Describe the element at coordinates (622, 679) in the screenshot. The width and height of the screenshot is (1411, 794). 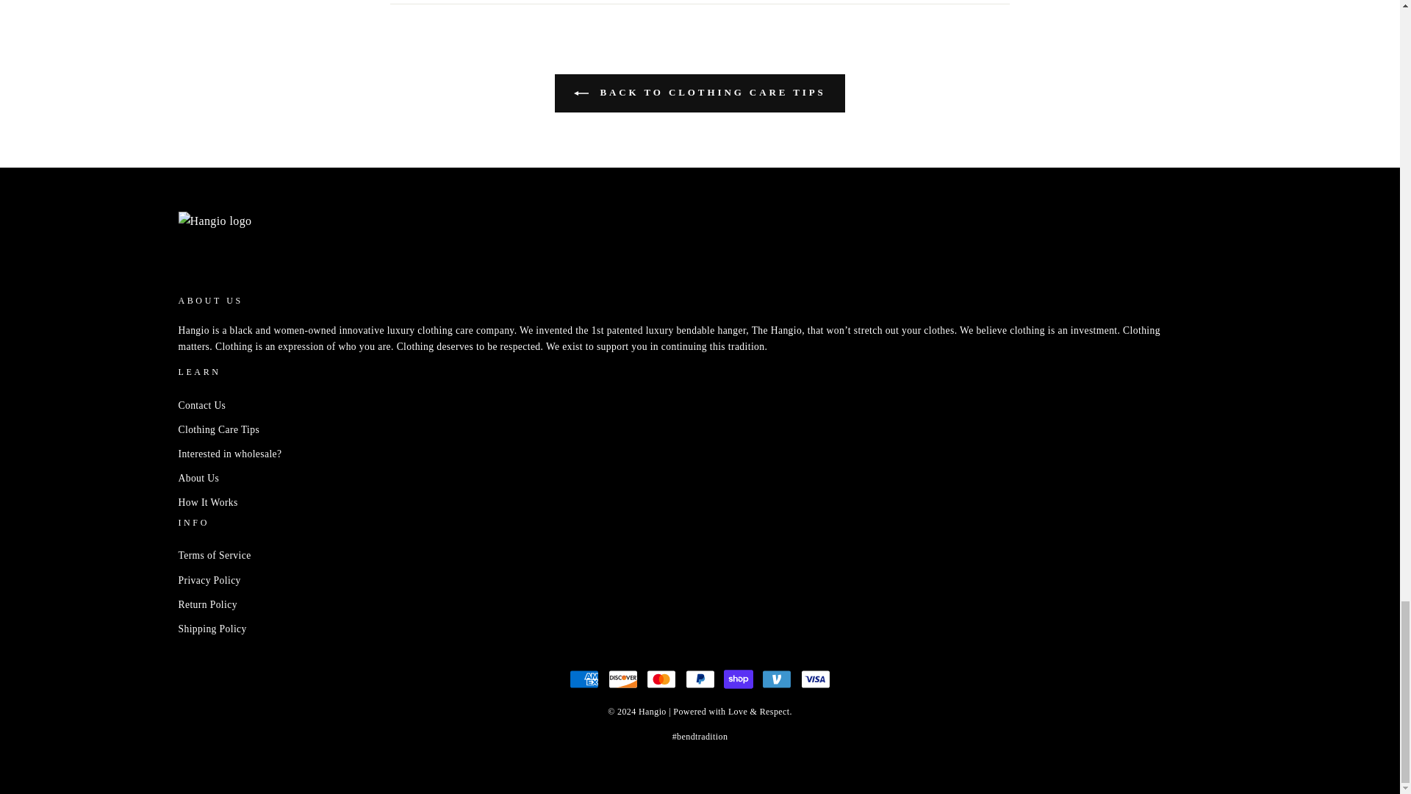
I see `Discover` at that location.